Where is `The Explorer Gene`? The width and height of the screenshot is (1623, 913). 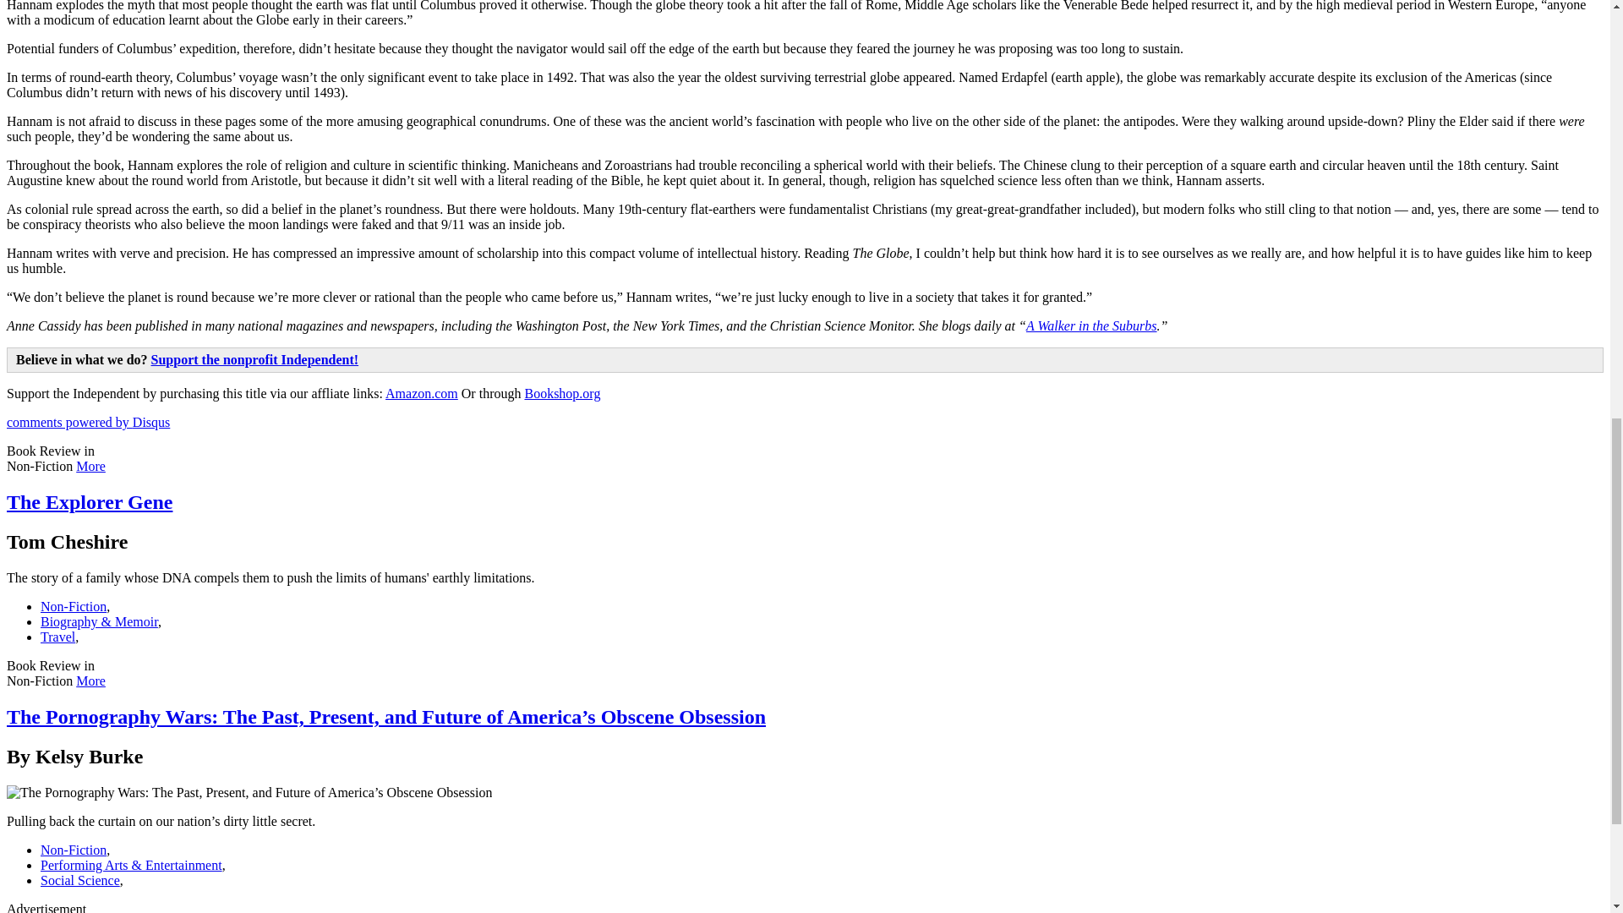
The Explorer Gene is located at coordinates (89, 502).